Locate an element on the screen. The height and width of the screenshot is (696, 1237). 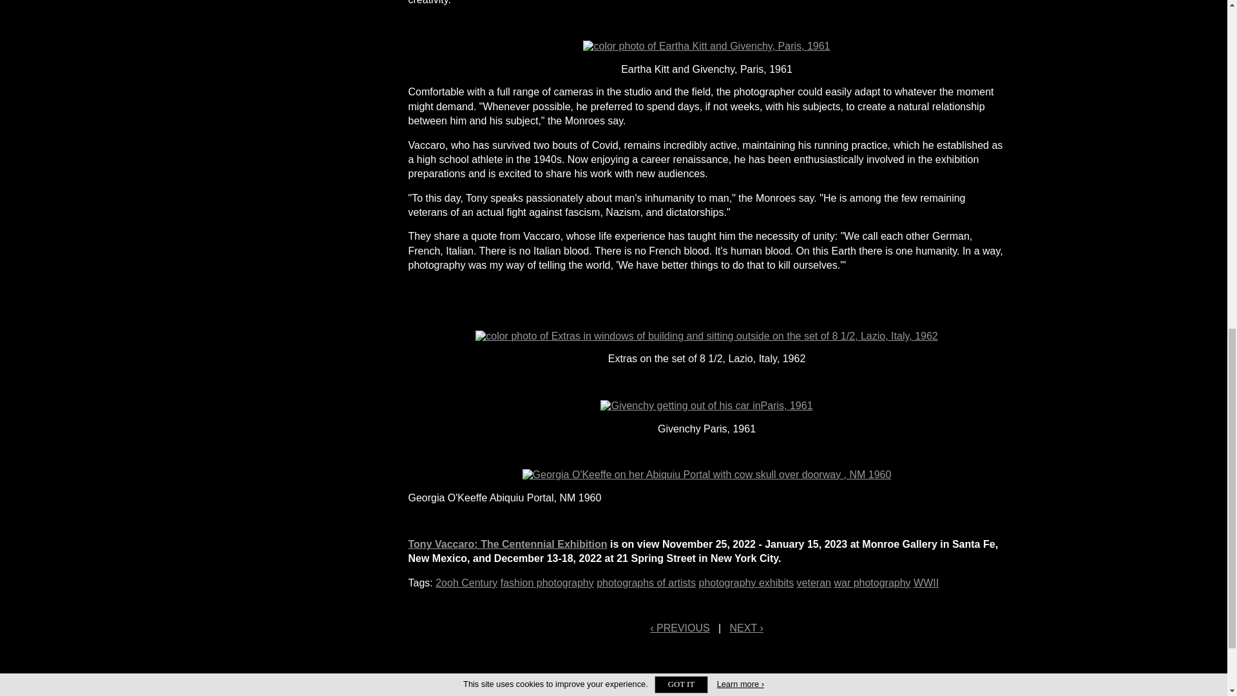
WWII is located at coordinates (926, 583).